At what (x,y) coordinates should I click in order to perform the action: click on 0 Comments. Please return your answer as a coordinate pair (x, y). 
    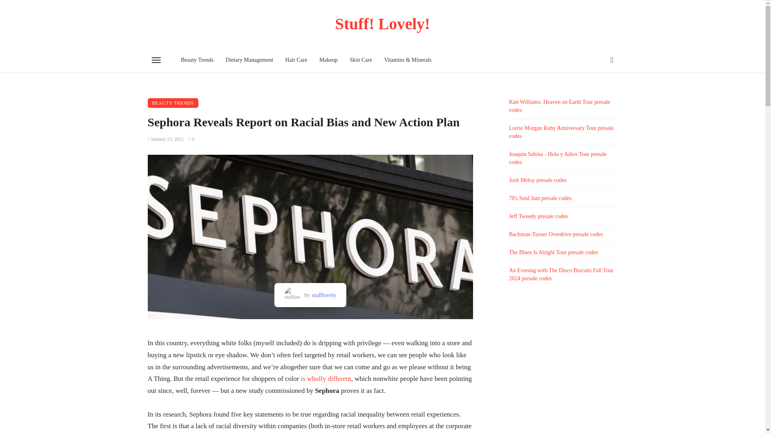
    Looking at the image, I should click on (191, 139).